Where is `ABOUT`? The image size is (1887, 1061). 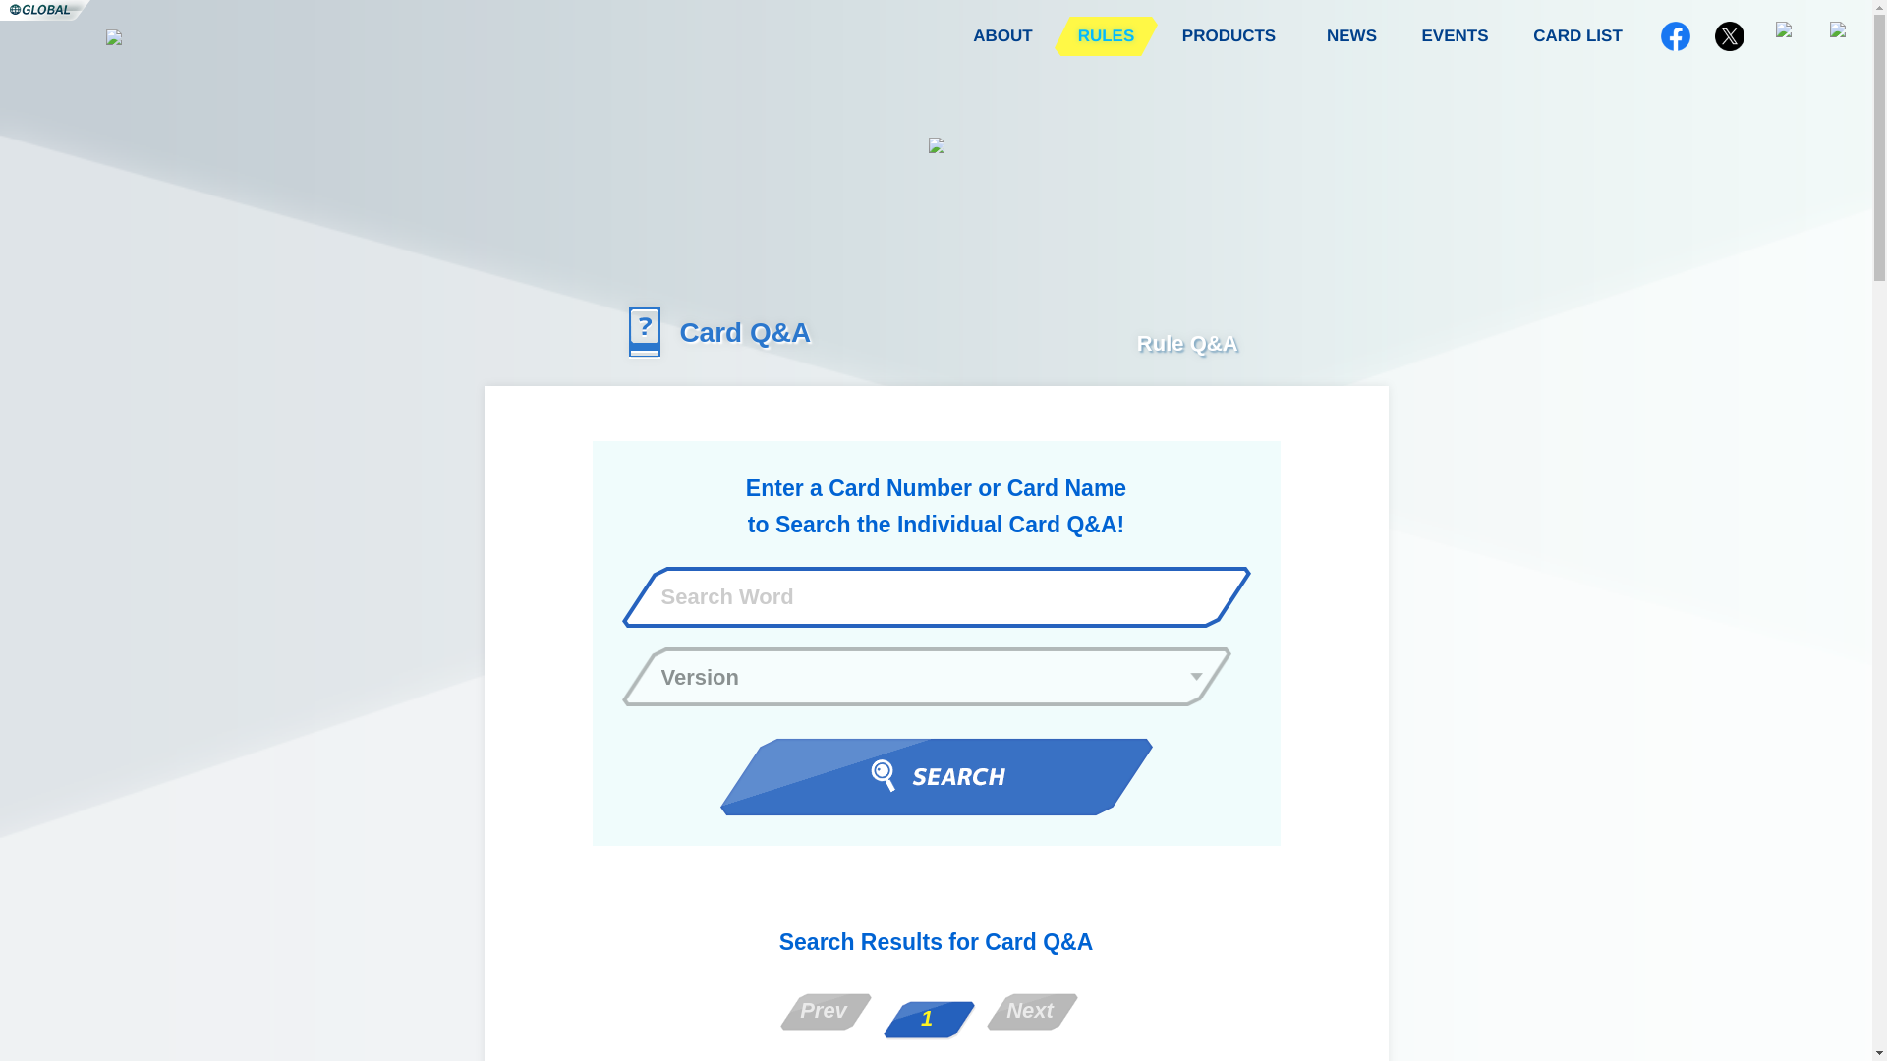
ABOUT is located at coordinates (1002, 36).